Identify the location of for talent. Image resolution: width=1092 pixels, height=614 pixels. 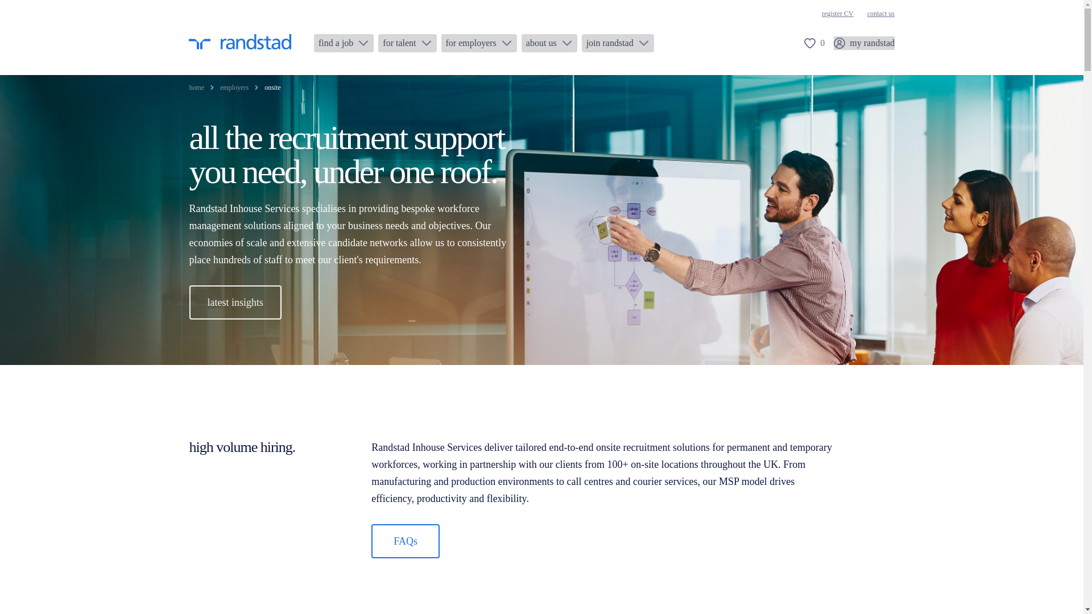
(407, 43).